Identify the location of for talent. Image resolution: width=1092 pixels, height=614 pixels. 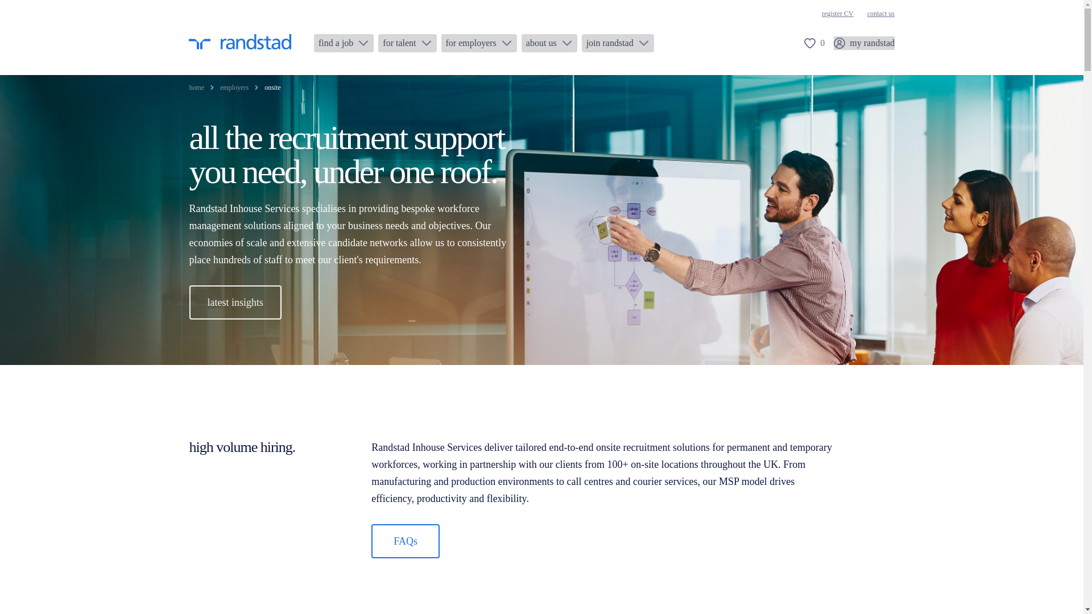
(407, 43).